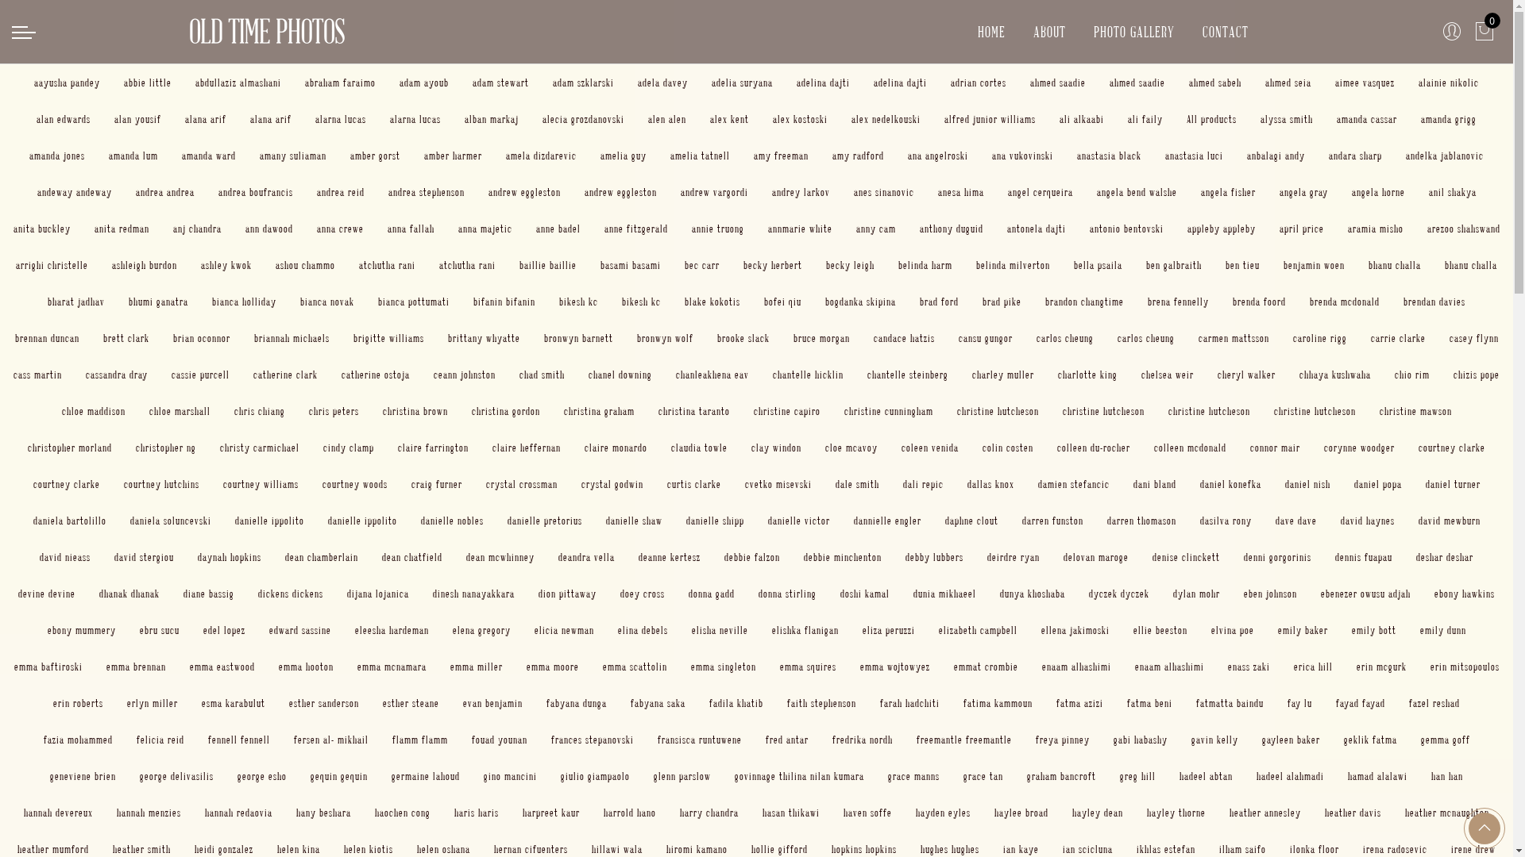 Image resolution: width=1525 pixels, height=857 pixels. I want to click on emily bott, so click(1374, 630).